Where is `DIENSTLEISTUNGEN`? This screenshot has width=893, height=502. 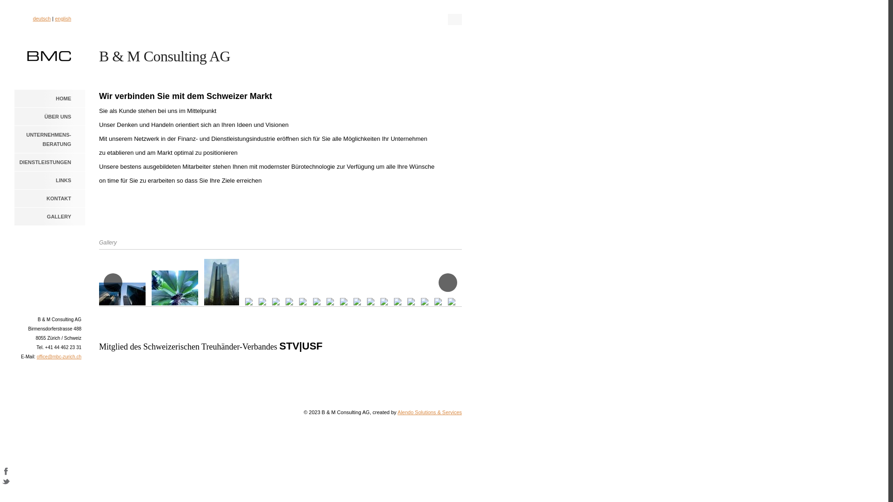 DIENSTLEISTUNGEN is located at coordinates (49, 162).